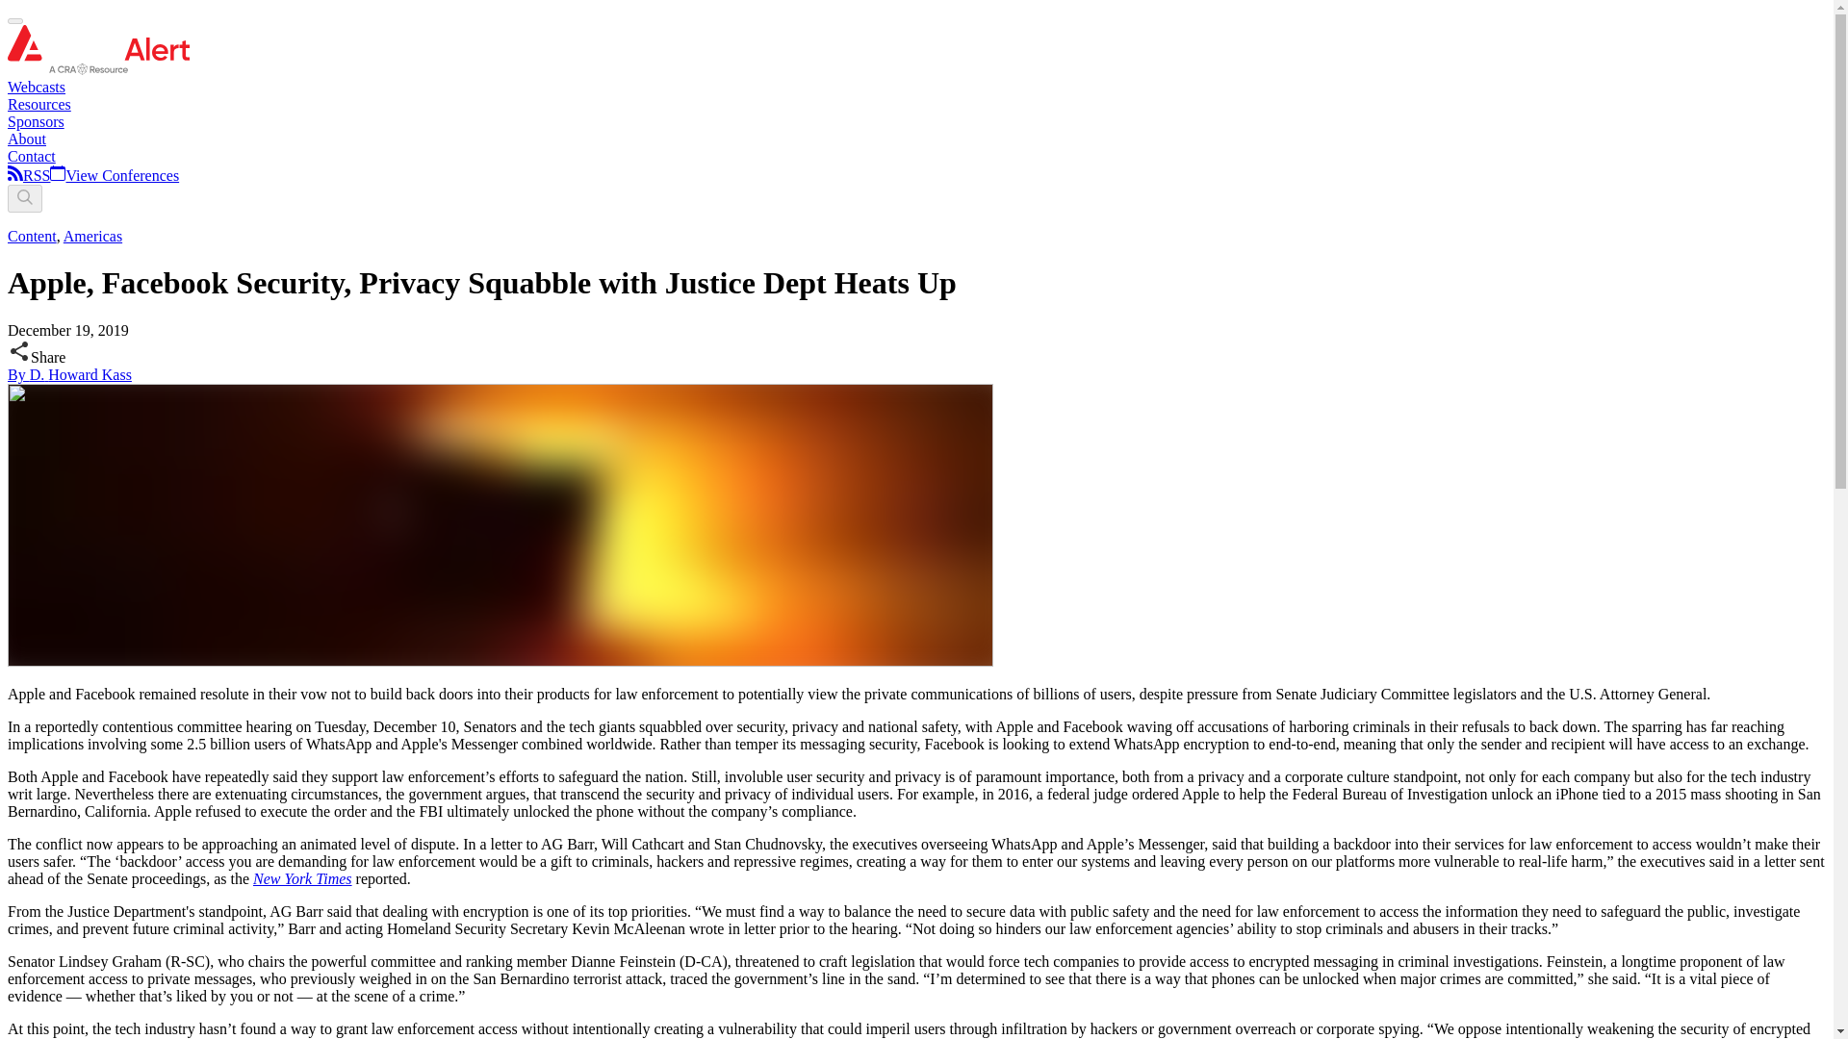  What do you see at coordinates (92, 235) in the screenshot?
I see `Americas` at bounding box center [92, 235].